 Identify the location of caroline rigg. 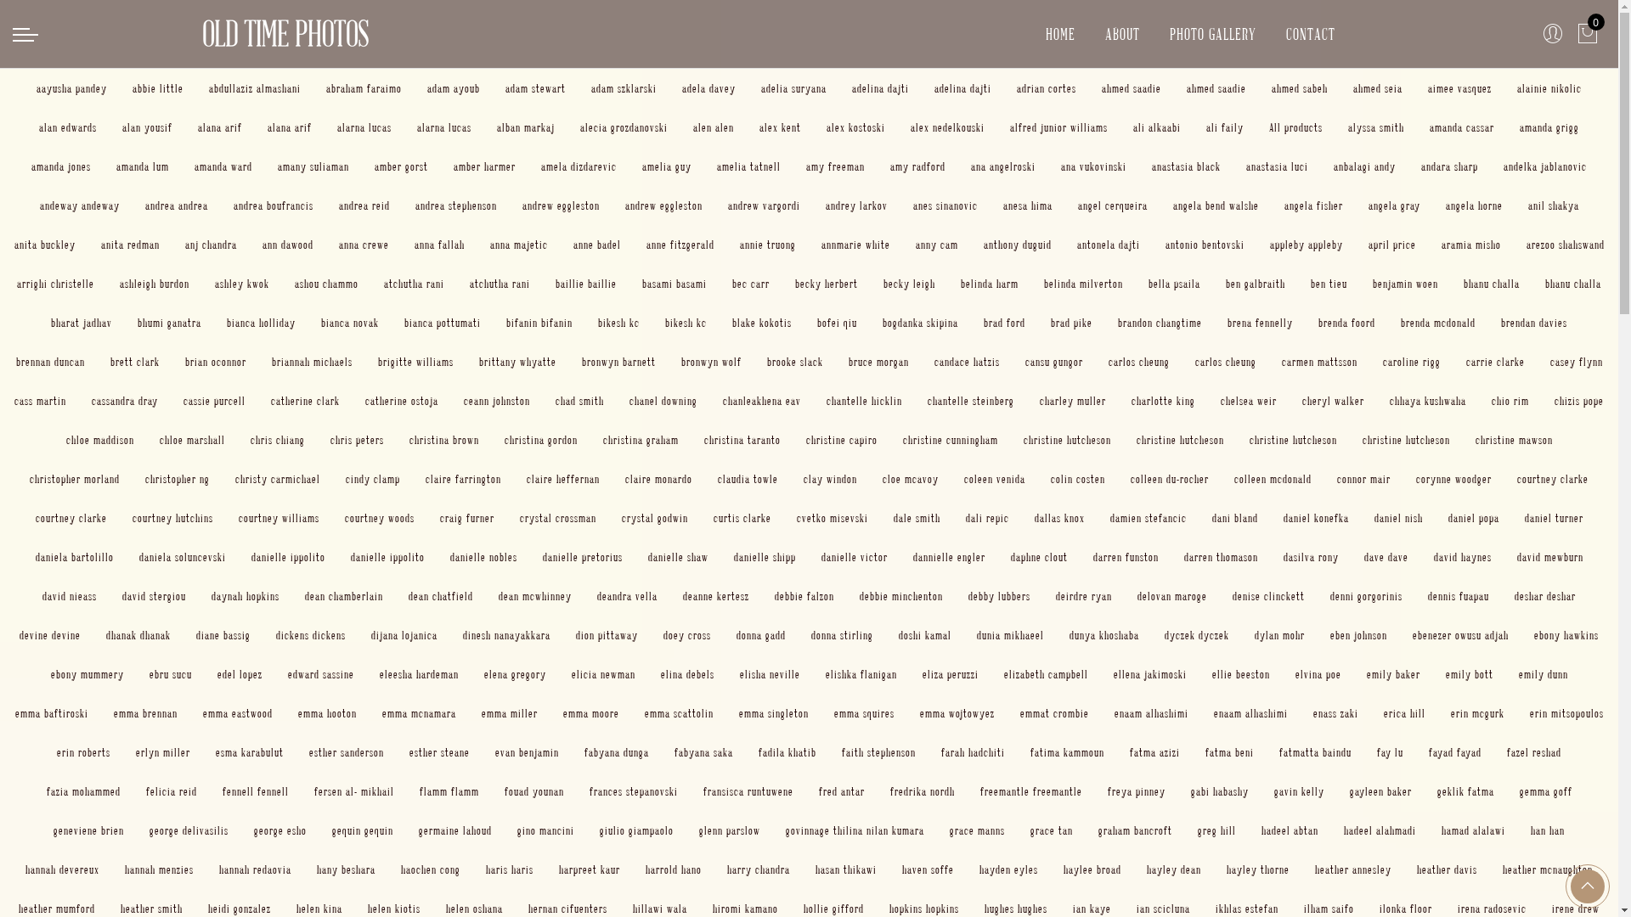
(1412, 362).